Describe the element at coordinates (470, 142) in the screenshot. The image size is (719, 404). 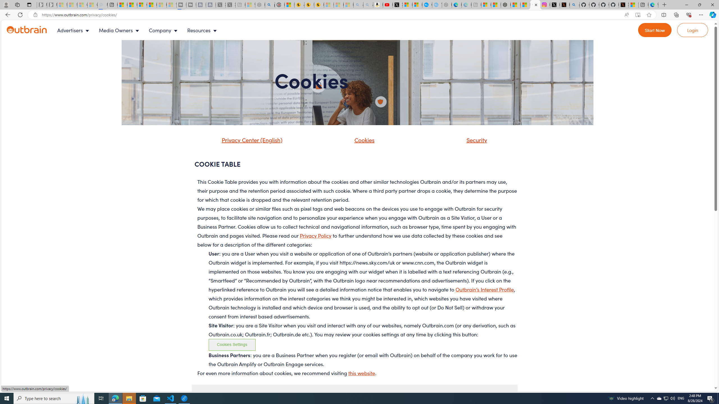
I see `Security` at that location.